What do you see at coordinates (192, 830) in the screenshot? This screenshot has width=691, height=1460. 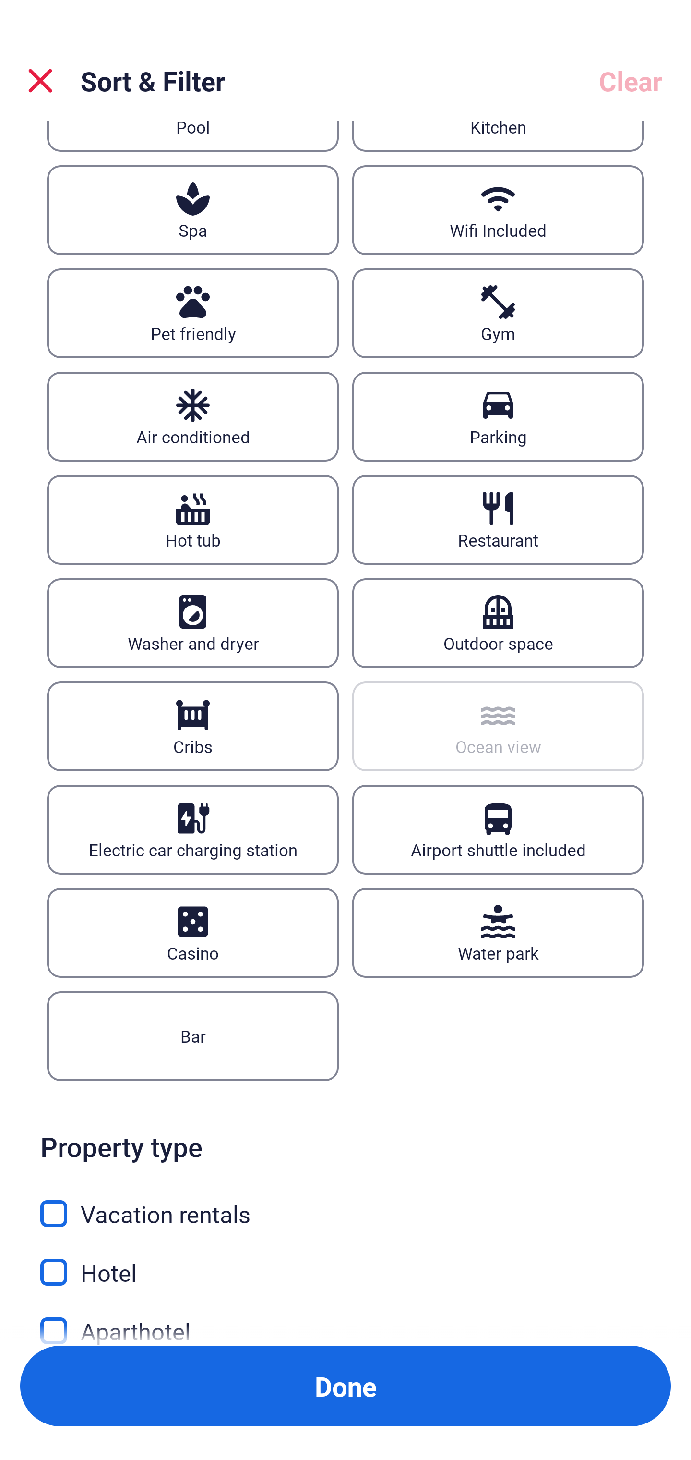 I see `Electric car charging station` at bounding box center [192, 830].